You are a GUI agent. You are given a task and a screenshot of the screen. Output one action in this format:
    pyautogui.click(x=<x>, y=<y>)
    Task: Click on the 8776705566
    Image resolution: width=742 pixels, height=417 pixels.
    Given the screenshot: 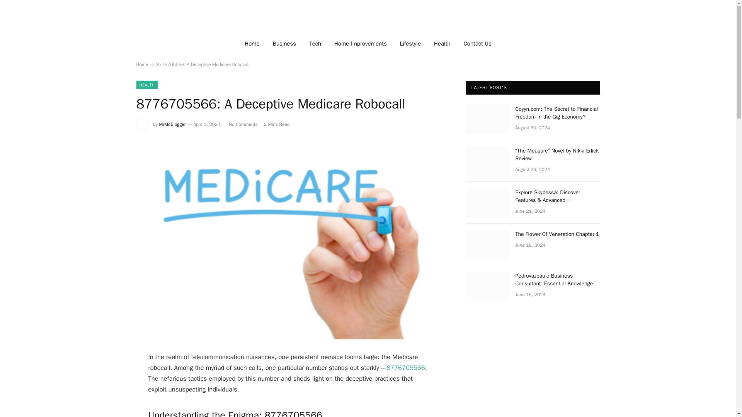 What is the action you would take?
    pyautogui.click(x=404, y=368)
    